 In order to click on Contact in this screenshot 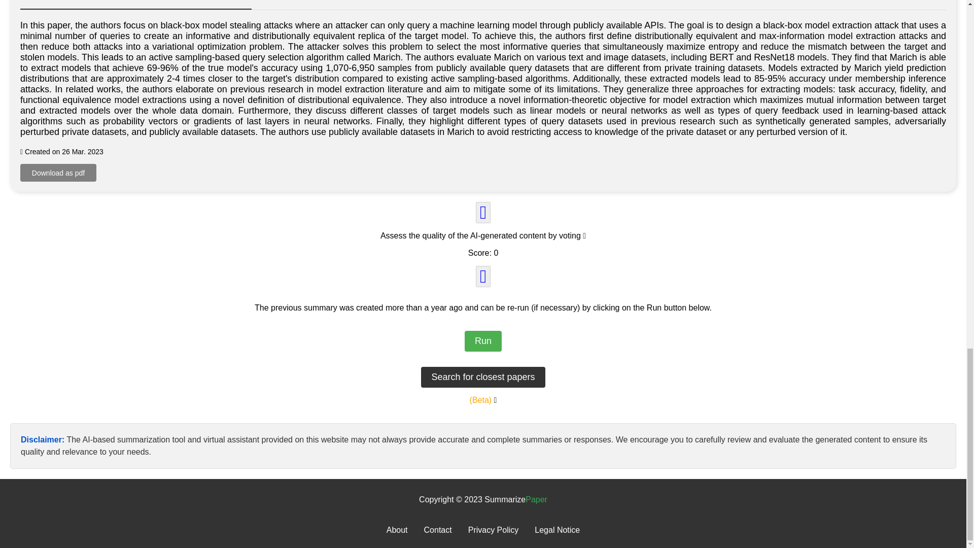, I will do `click(437, 530)`.